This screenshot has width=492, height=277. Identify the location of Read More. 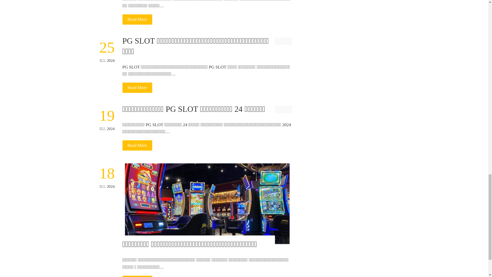
(137, 145).